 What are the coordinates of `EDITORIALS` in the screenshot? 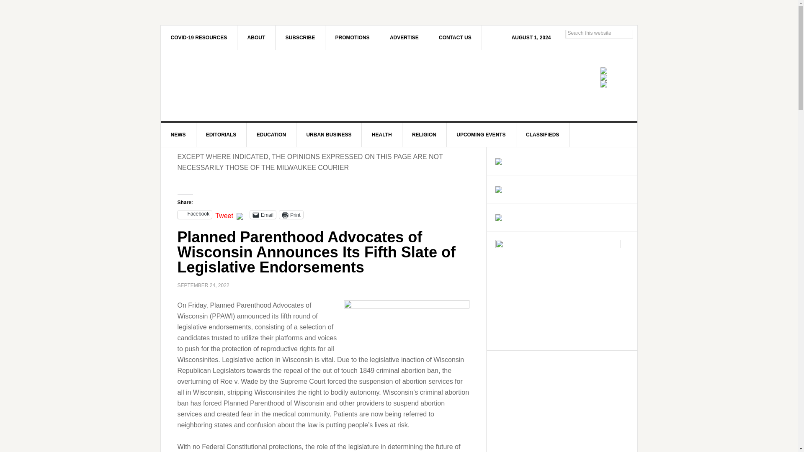 It's located at (221, 135).